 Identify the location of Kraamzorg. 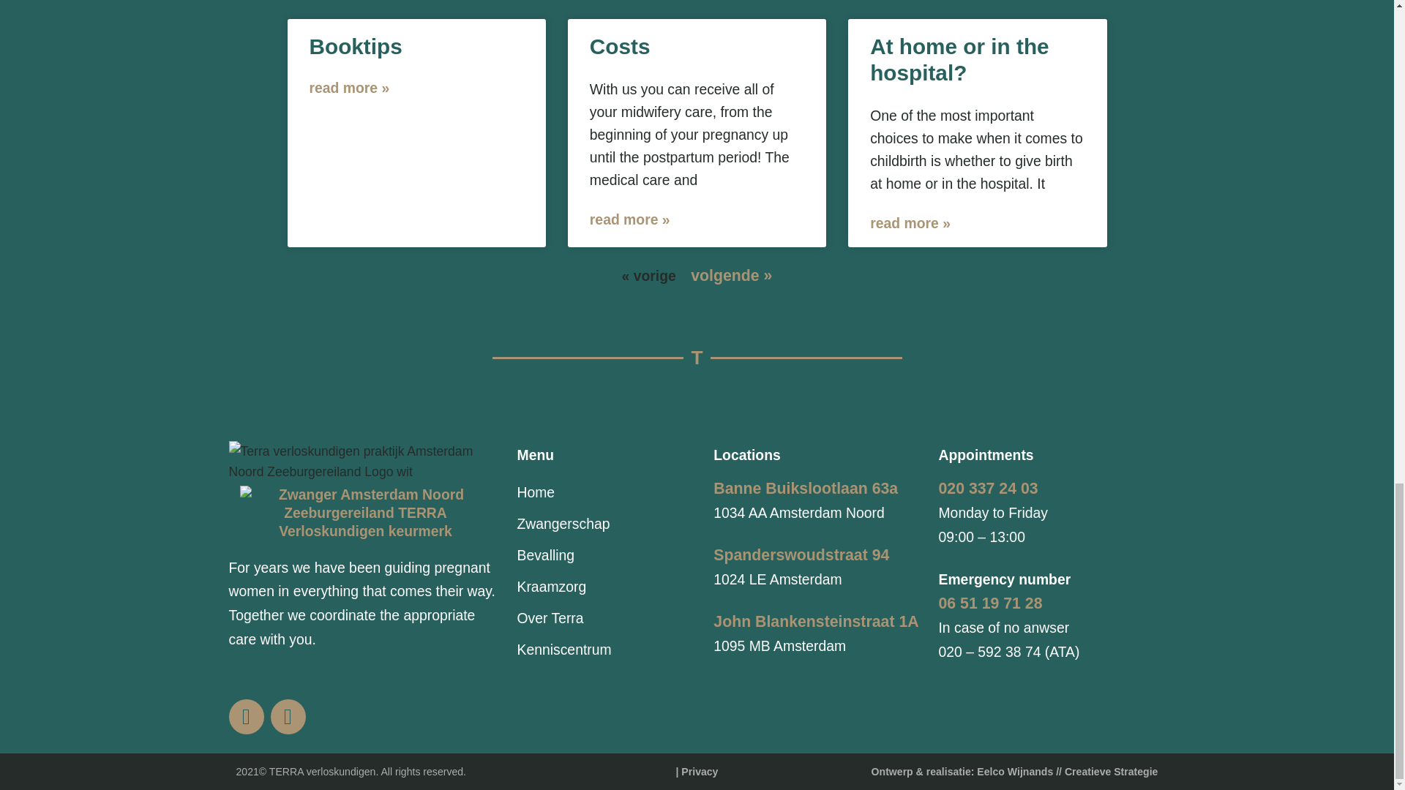
(607, 587).